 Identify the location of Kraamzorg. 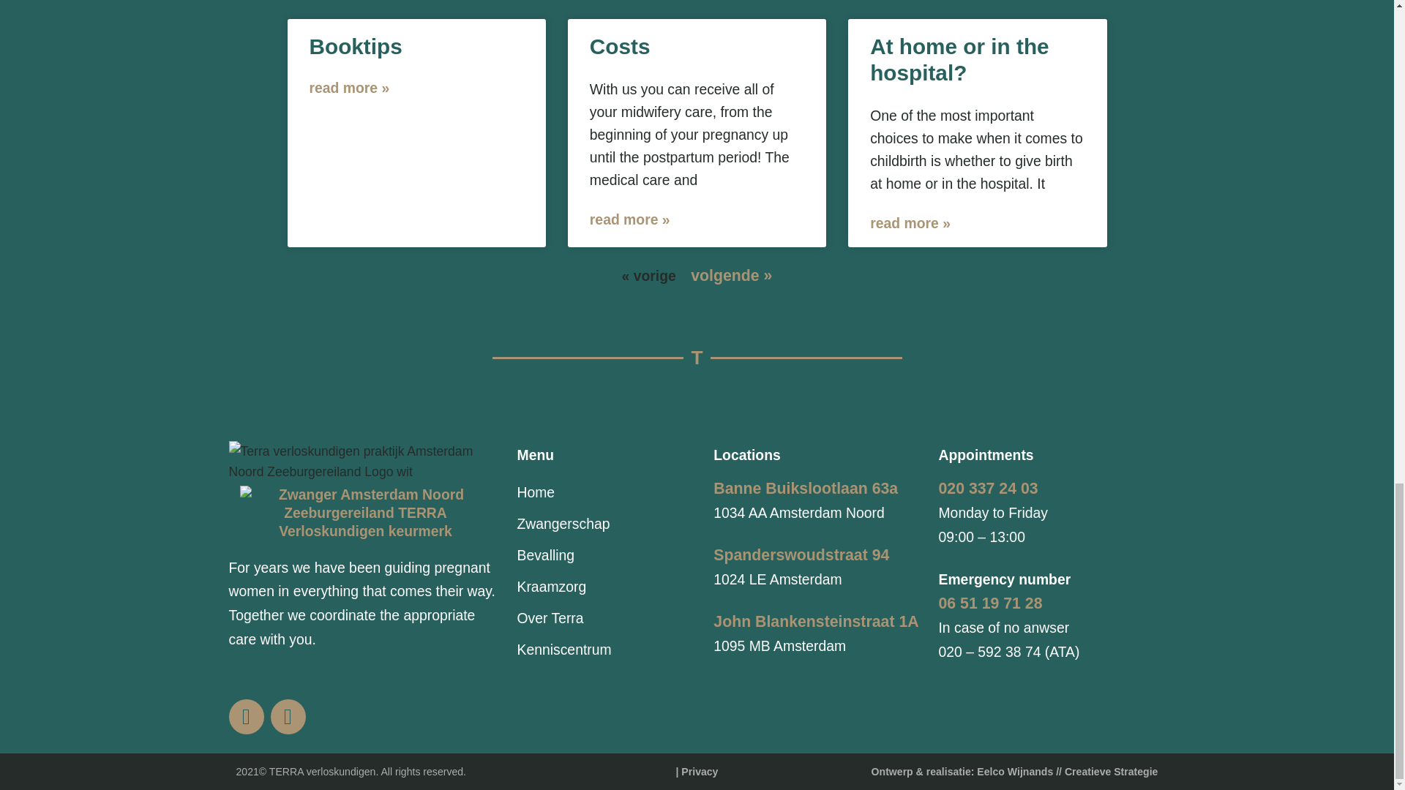
(607, 587).